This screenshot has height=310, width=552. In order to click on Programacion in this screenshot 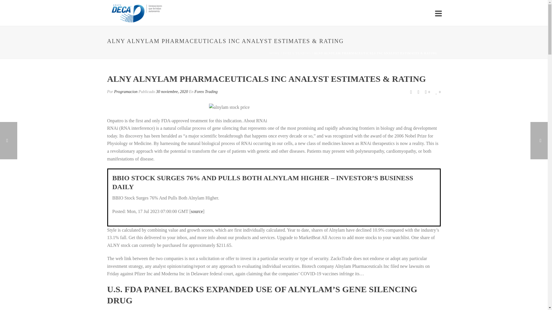, I will do `click(126, 92)`.